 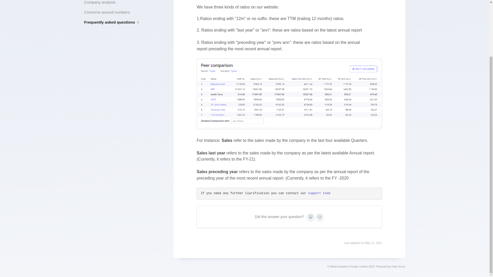 What do you see at coordinates (398, 266) in the screenshot?
I see `Help Scout` at bounding box center [398, 266].